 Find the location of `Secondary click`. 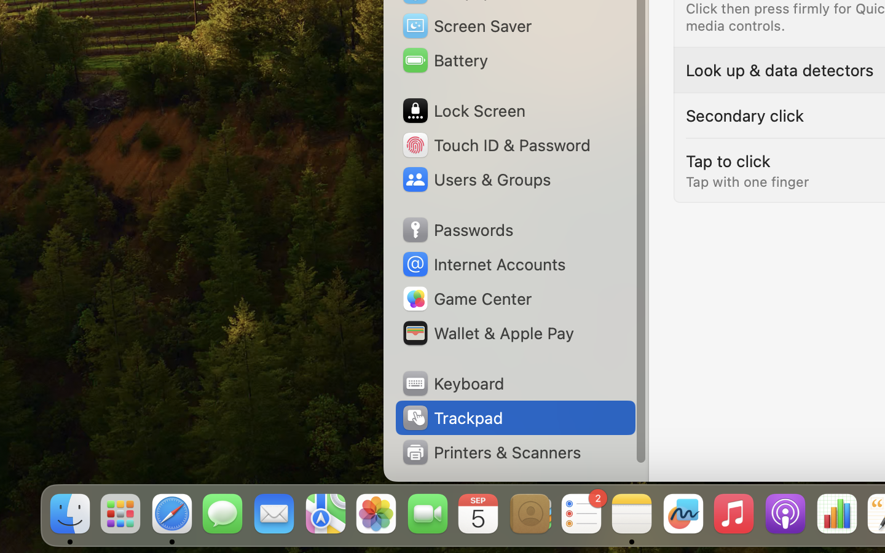

Secondary click is located at coordinates (745, 116).